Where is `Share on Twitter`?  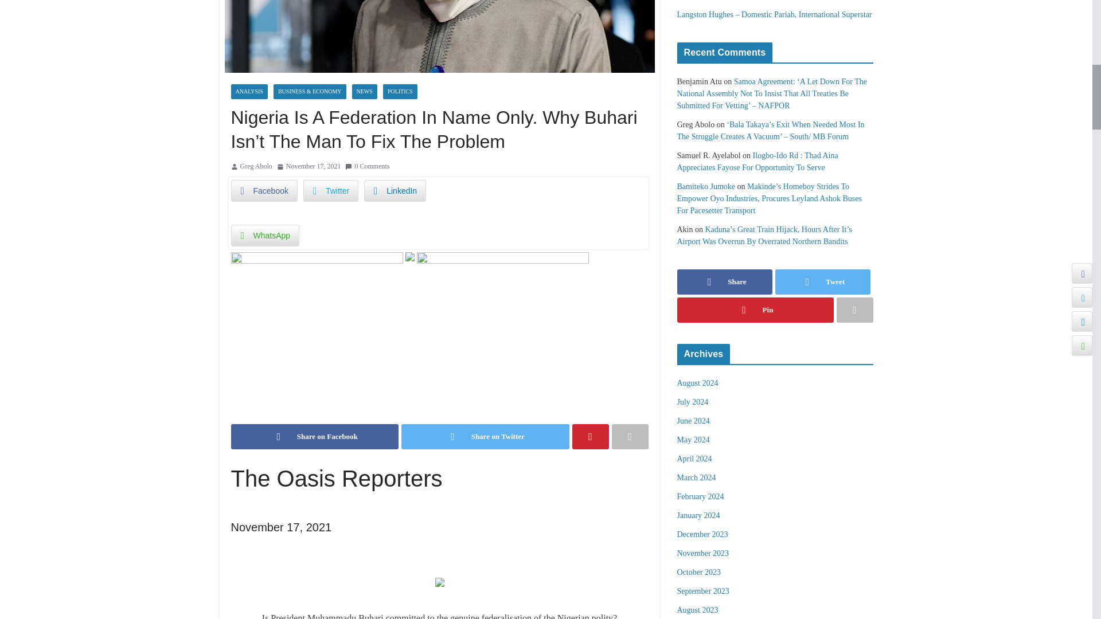 Share on Twitter is located at coordinates (485, 437).